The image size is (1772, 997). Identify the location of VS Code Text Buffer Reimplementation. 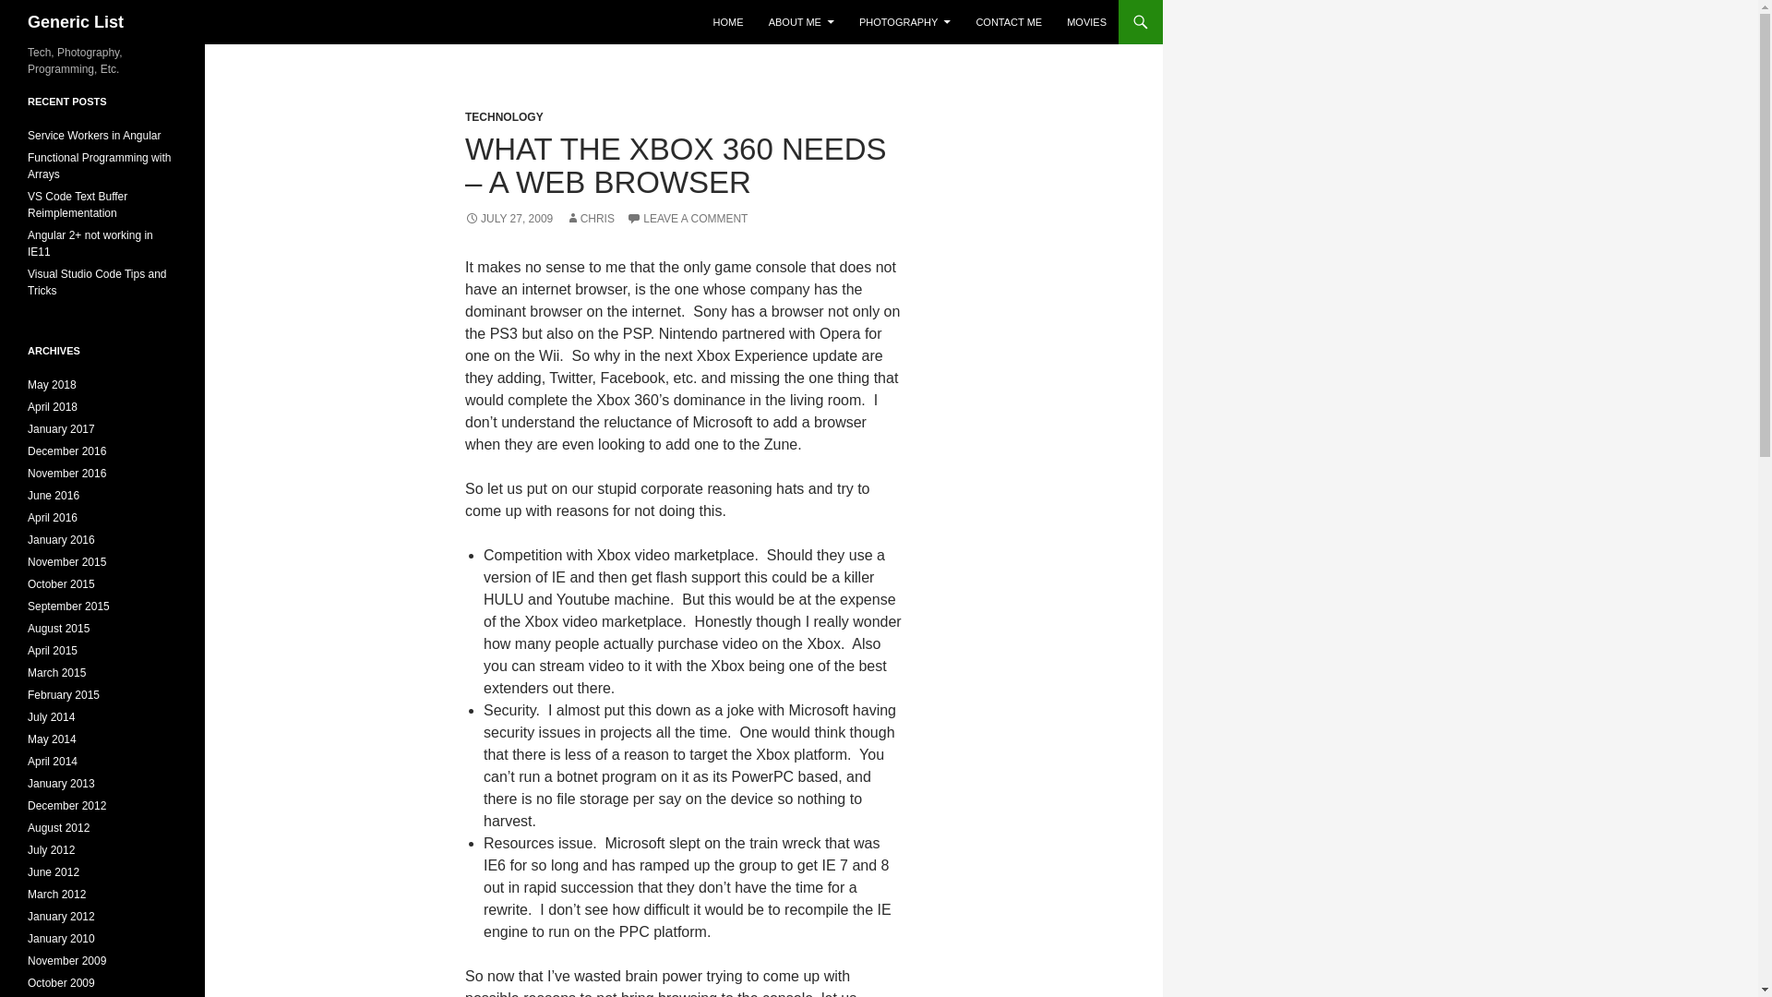
(78, 205).